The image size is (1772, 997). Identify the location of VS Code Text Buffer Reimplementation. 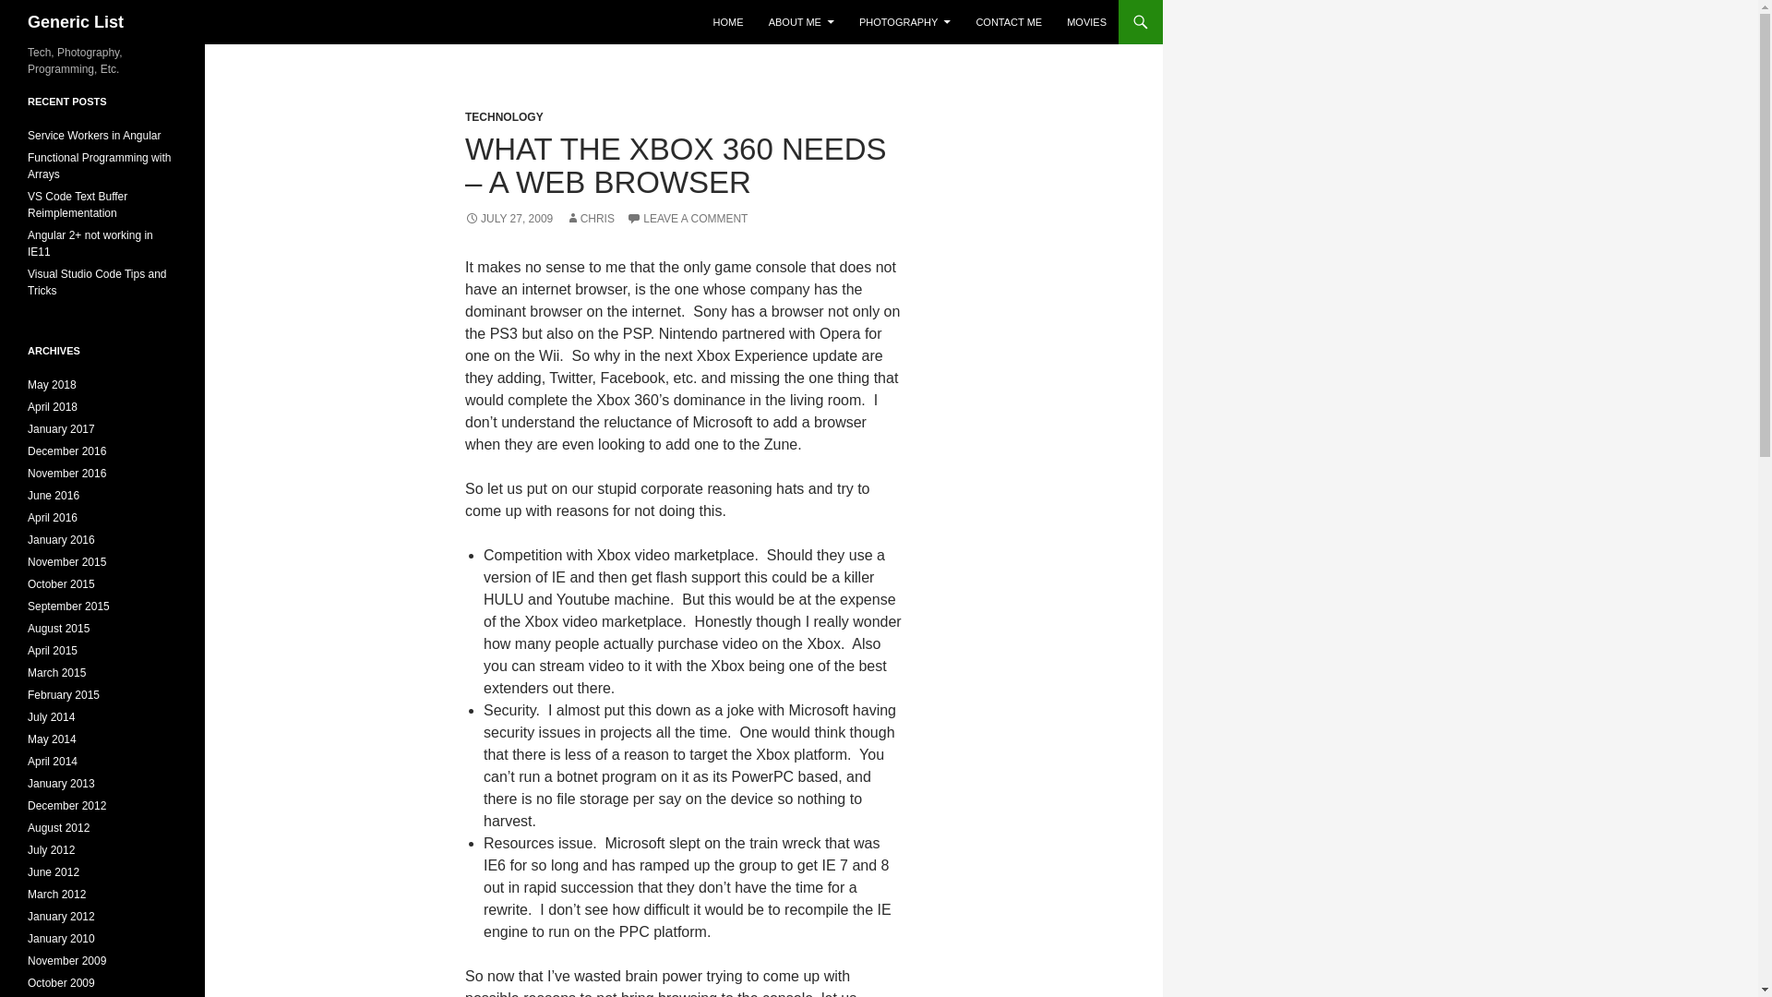
(78, 205).